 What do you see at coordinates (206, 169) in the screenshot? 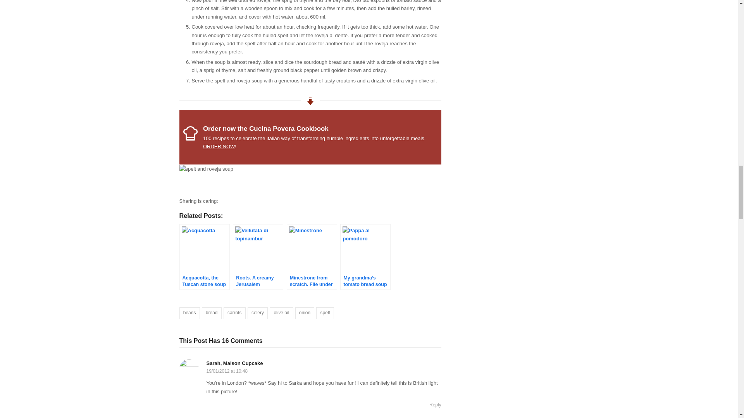
I see `spelt and roveja soup` at bounding box center [206, 169].